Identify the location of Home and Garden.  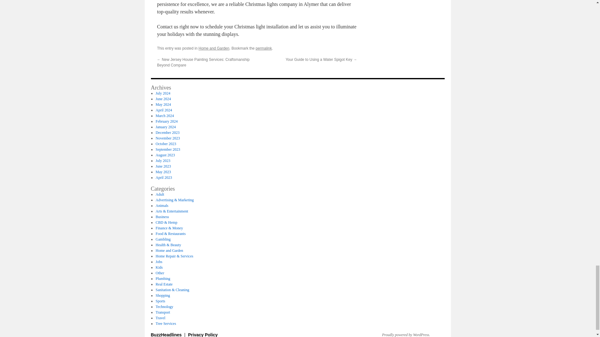
(214, 48).